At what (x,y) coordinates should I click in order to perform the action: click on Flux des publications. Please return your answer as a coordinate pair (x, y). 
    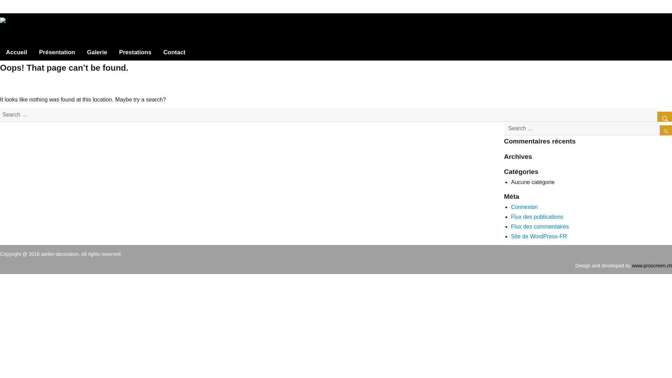
    Looking at the image, I should click on (537, 217).